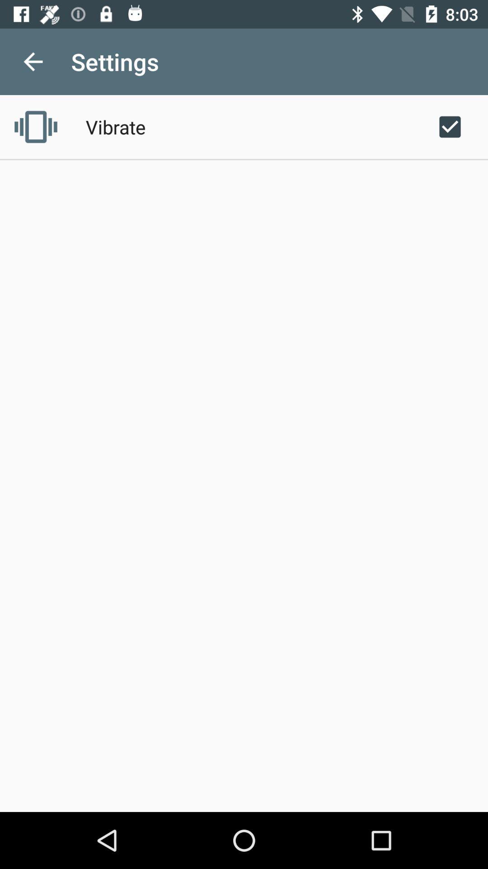 The width and height of the screenshot is (488, 869). I want to click on launch icon to the left of settings icon, so click(33, 62).